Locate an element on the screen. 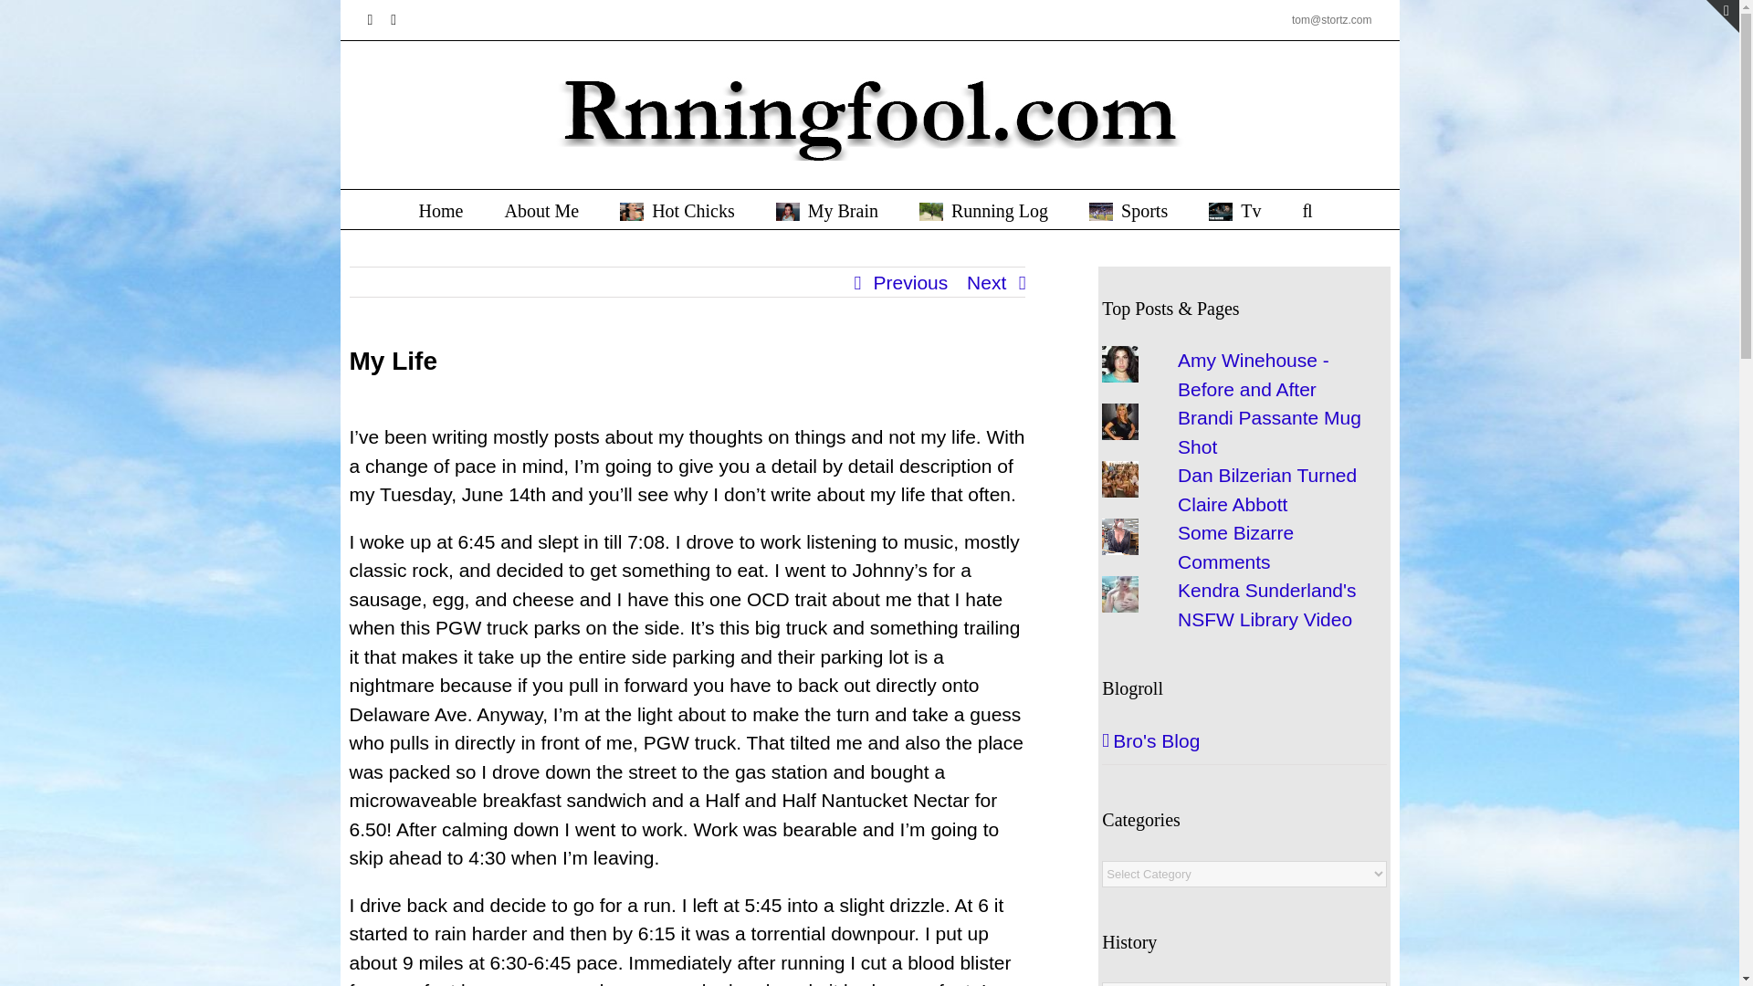  Sports is located at coordinates (1128, 209).